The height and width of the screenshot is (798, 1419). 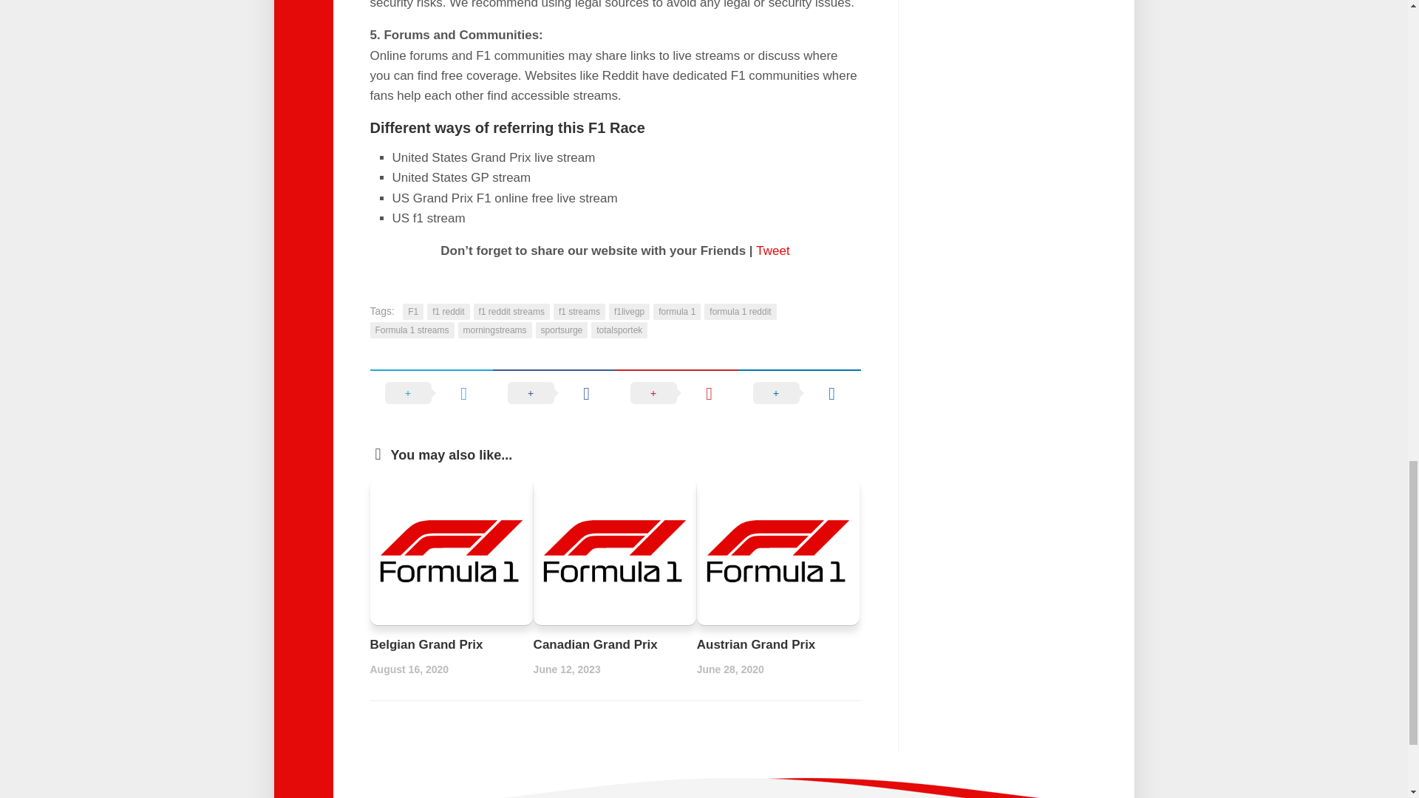 What do you see at coordinates (448, 312) in the screenshot?
I see `f1 reddit` at bounding box center [448, 312].